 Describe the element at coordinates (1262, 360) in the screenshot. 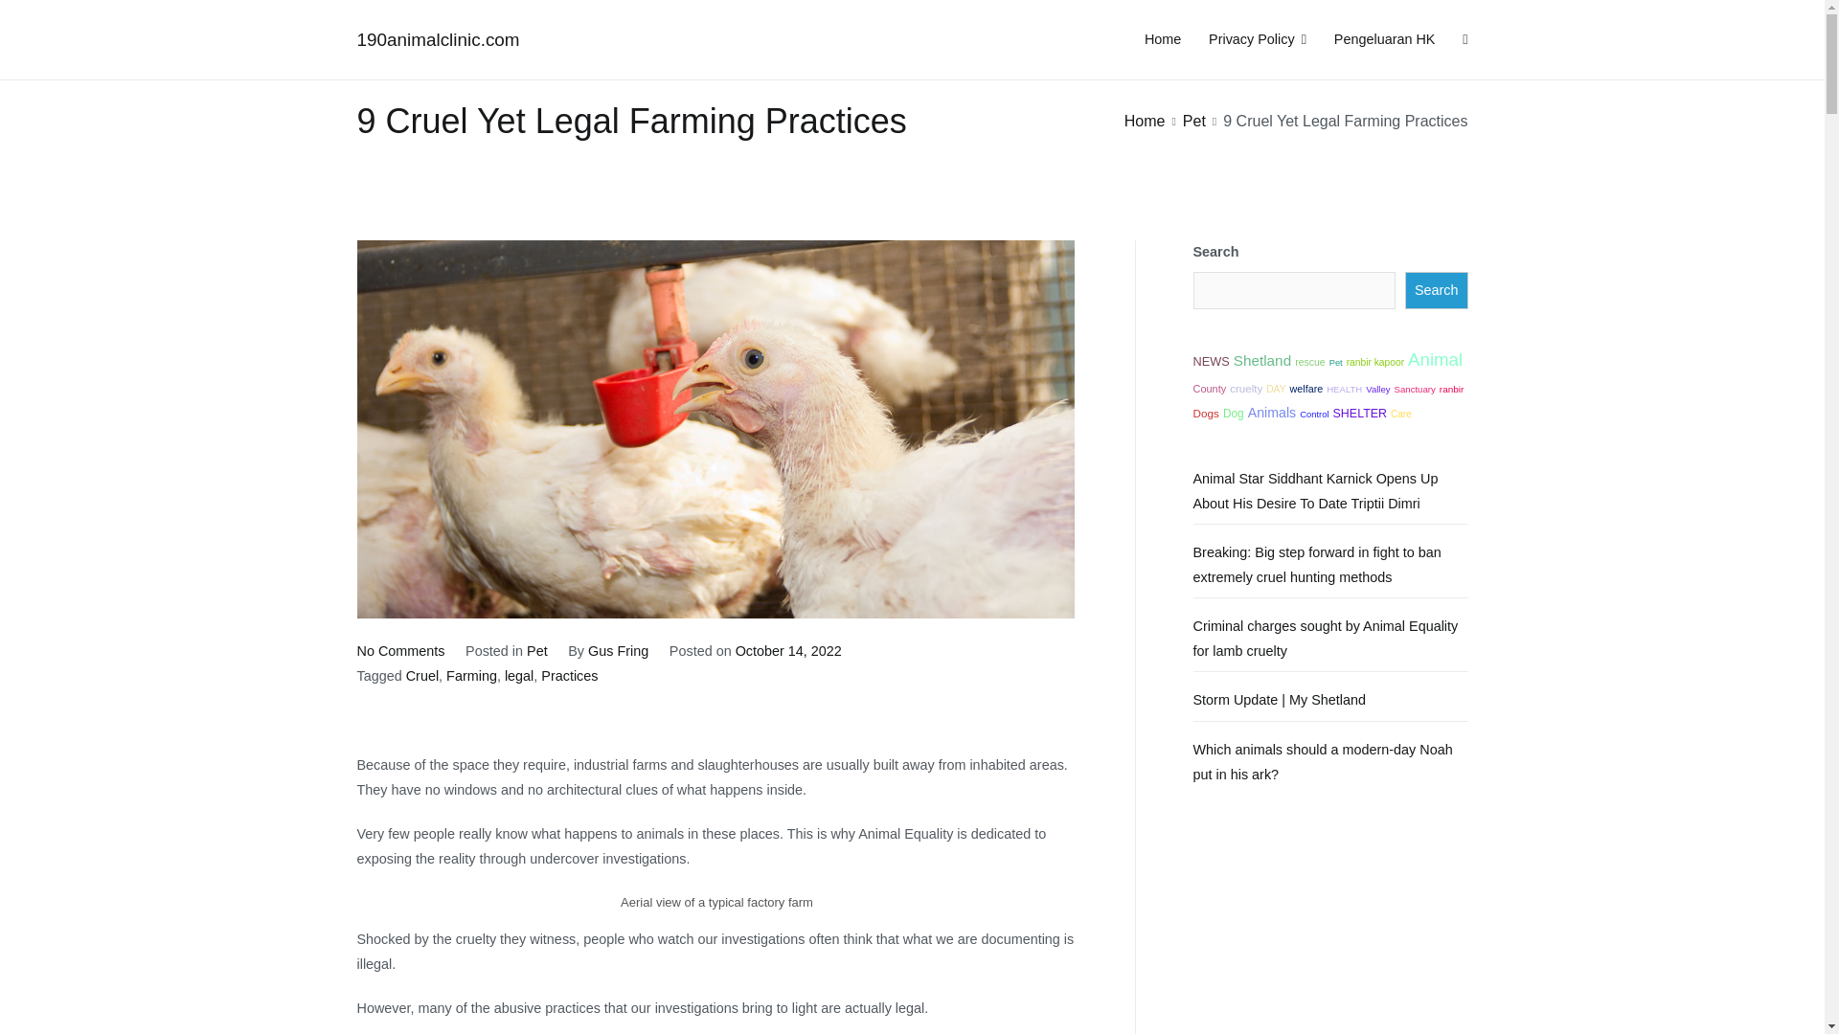

I see `Shetland` at that location.